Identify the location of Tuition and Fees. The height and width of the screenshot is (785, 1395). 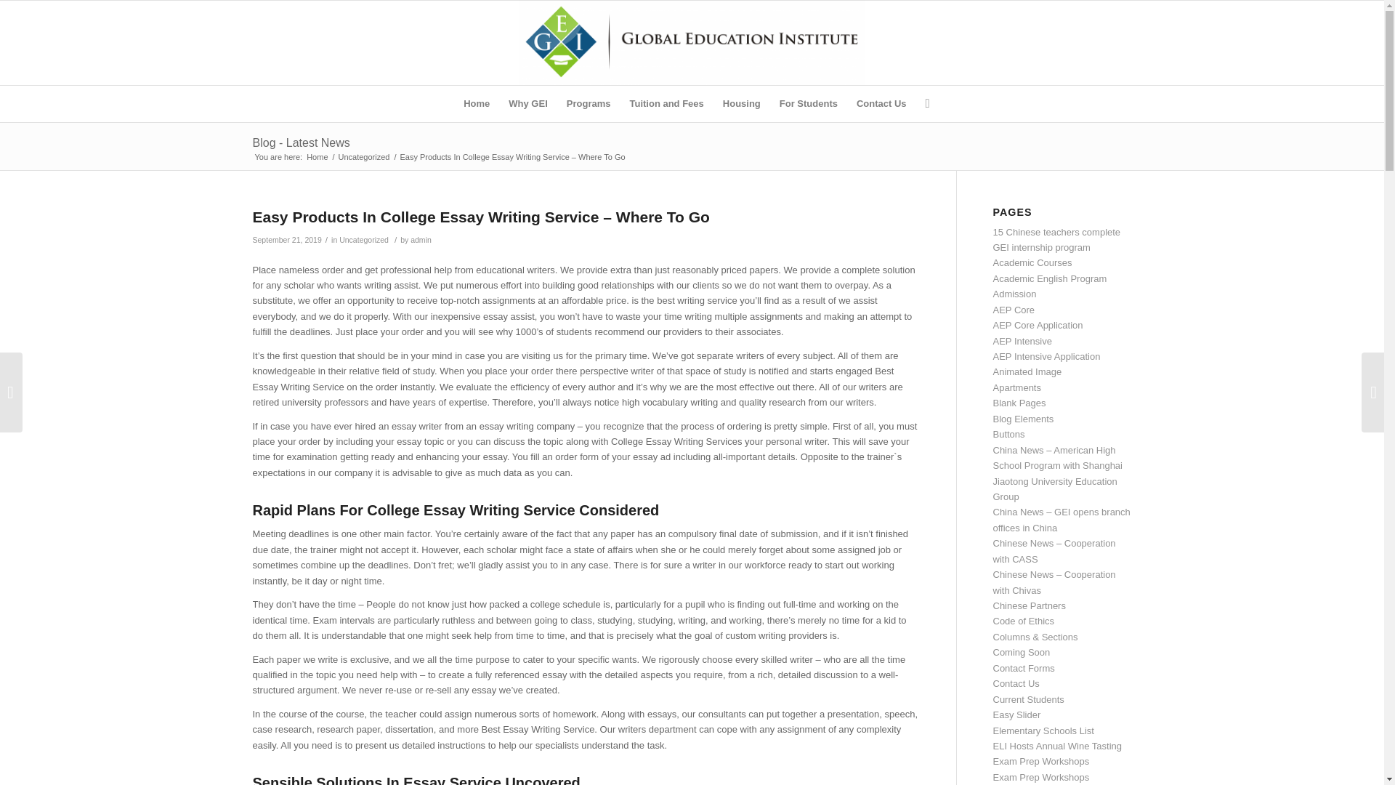
(666, 103).